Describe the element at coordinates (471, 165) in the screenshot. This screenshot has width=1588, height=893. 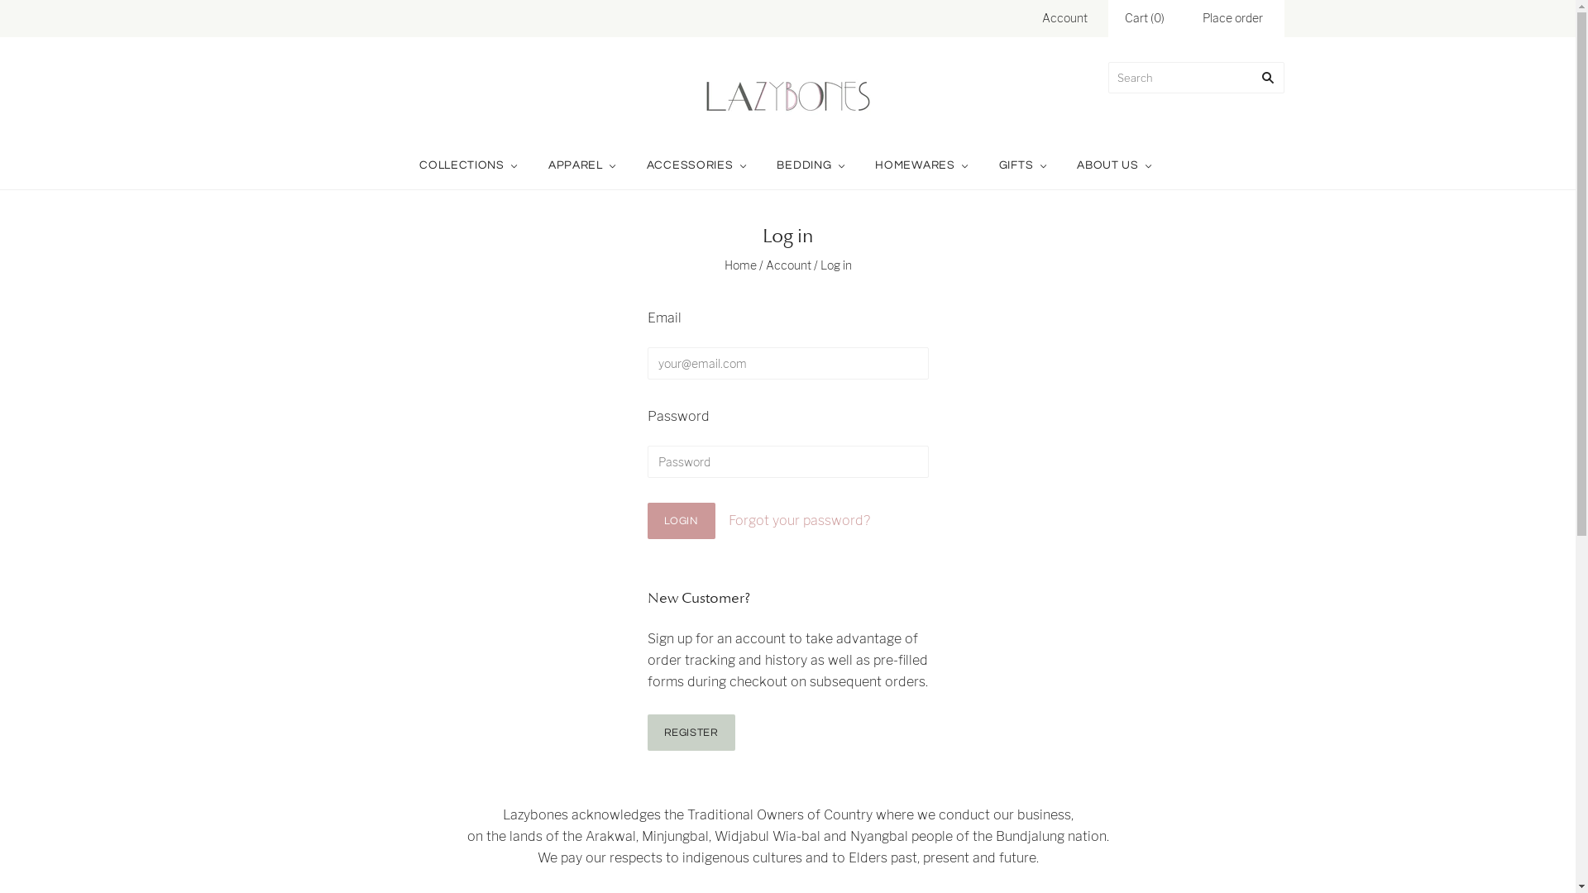
I see `COLLECTIONS` at that location.